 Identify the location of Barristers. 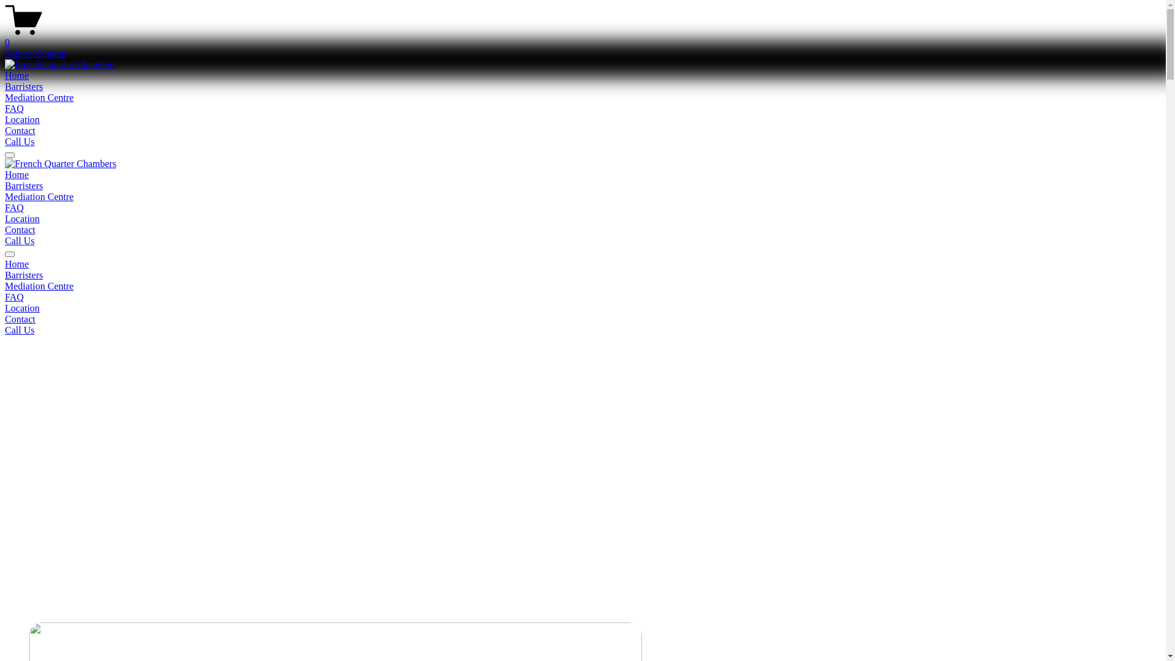
(583, 275).